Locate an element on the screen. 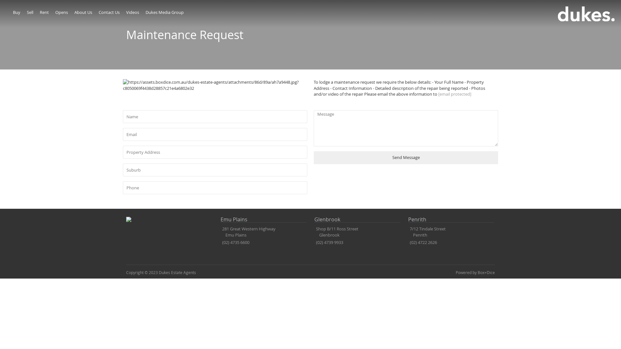  7/12 Tindale Street
     Penrith is located at coordinates (427, 232).